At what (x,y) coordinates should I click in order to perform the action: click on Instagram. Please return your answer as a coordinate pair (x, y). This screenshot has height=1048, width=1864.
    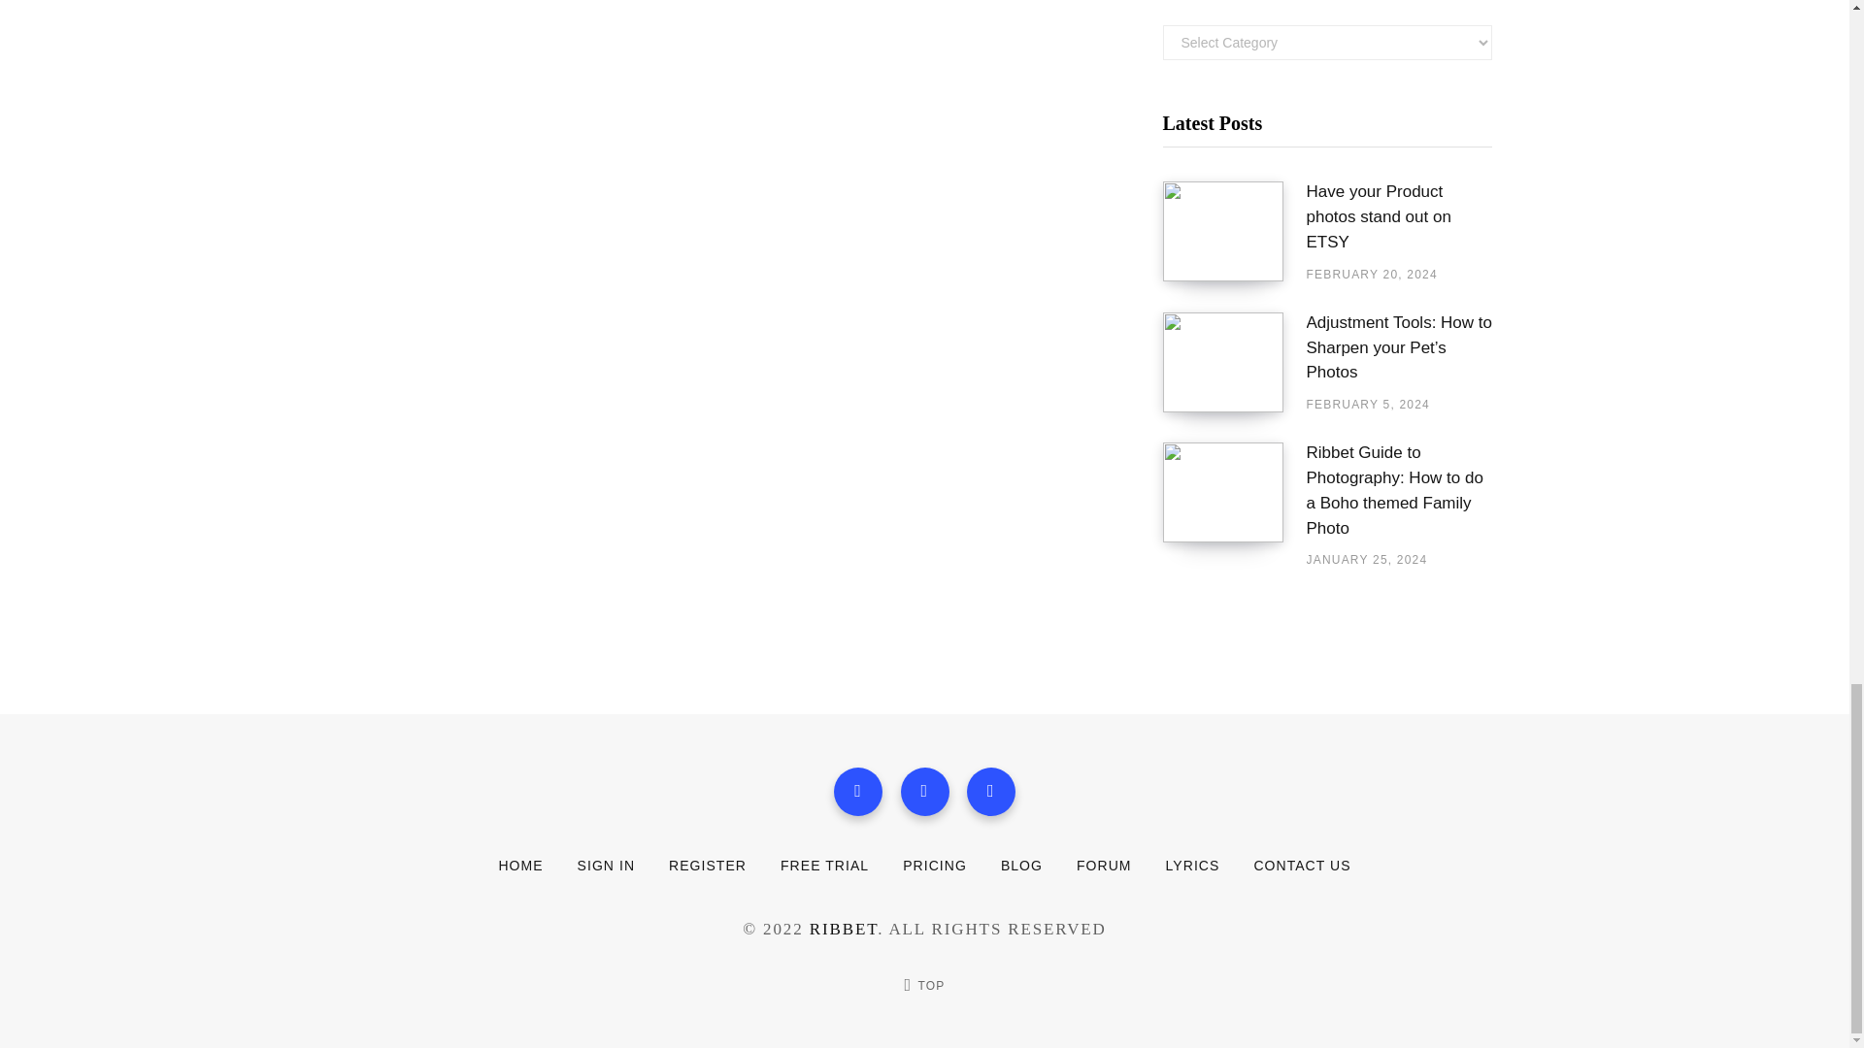
    Looking at the image, I should click on (991, 792).